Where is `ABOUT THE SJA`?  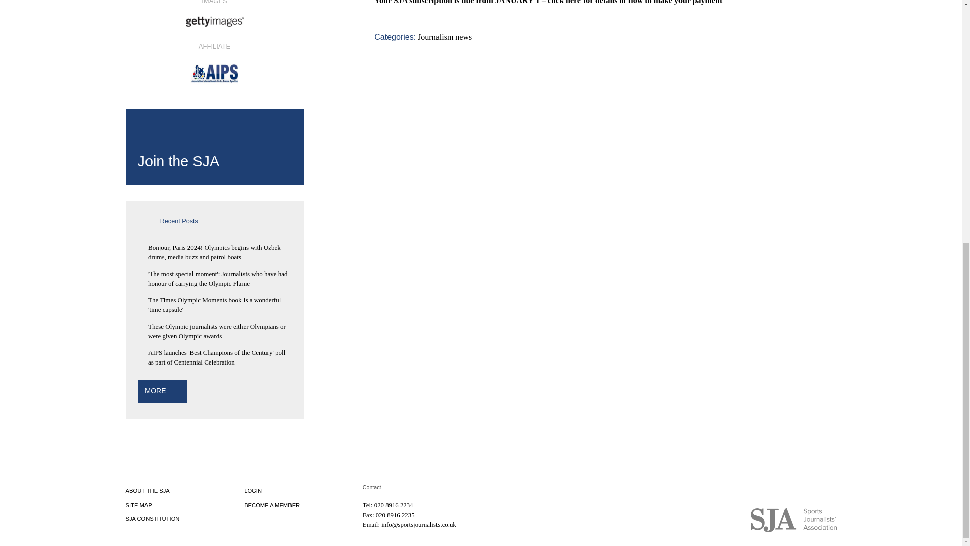 ABOUT THE SJA is located at coordinates (147, 491).